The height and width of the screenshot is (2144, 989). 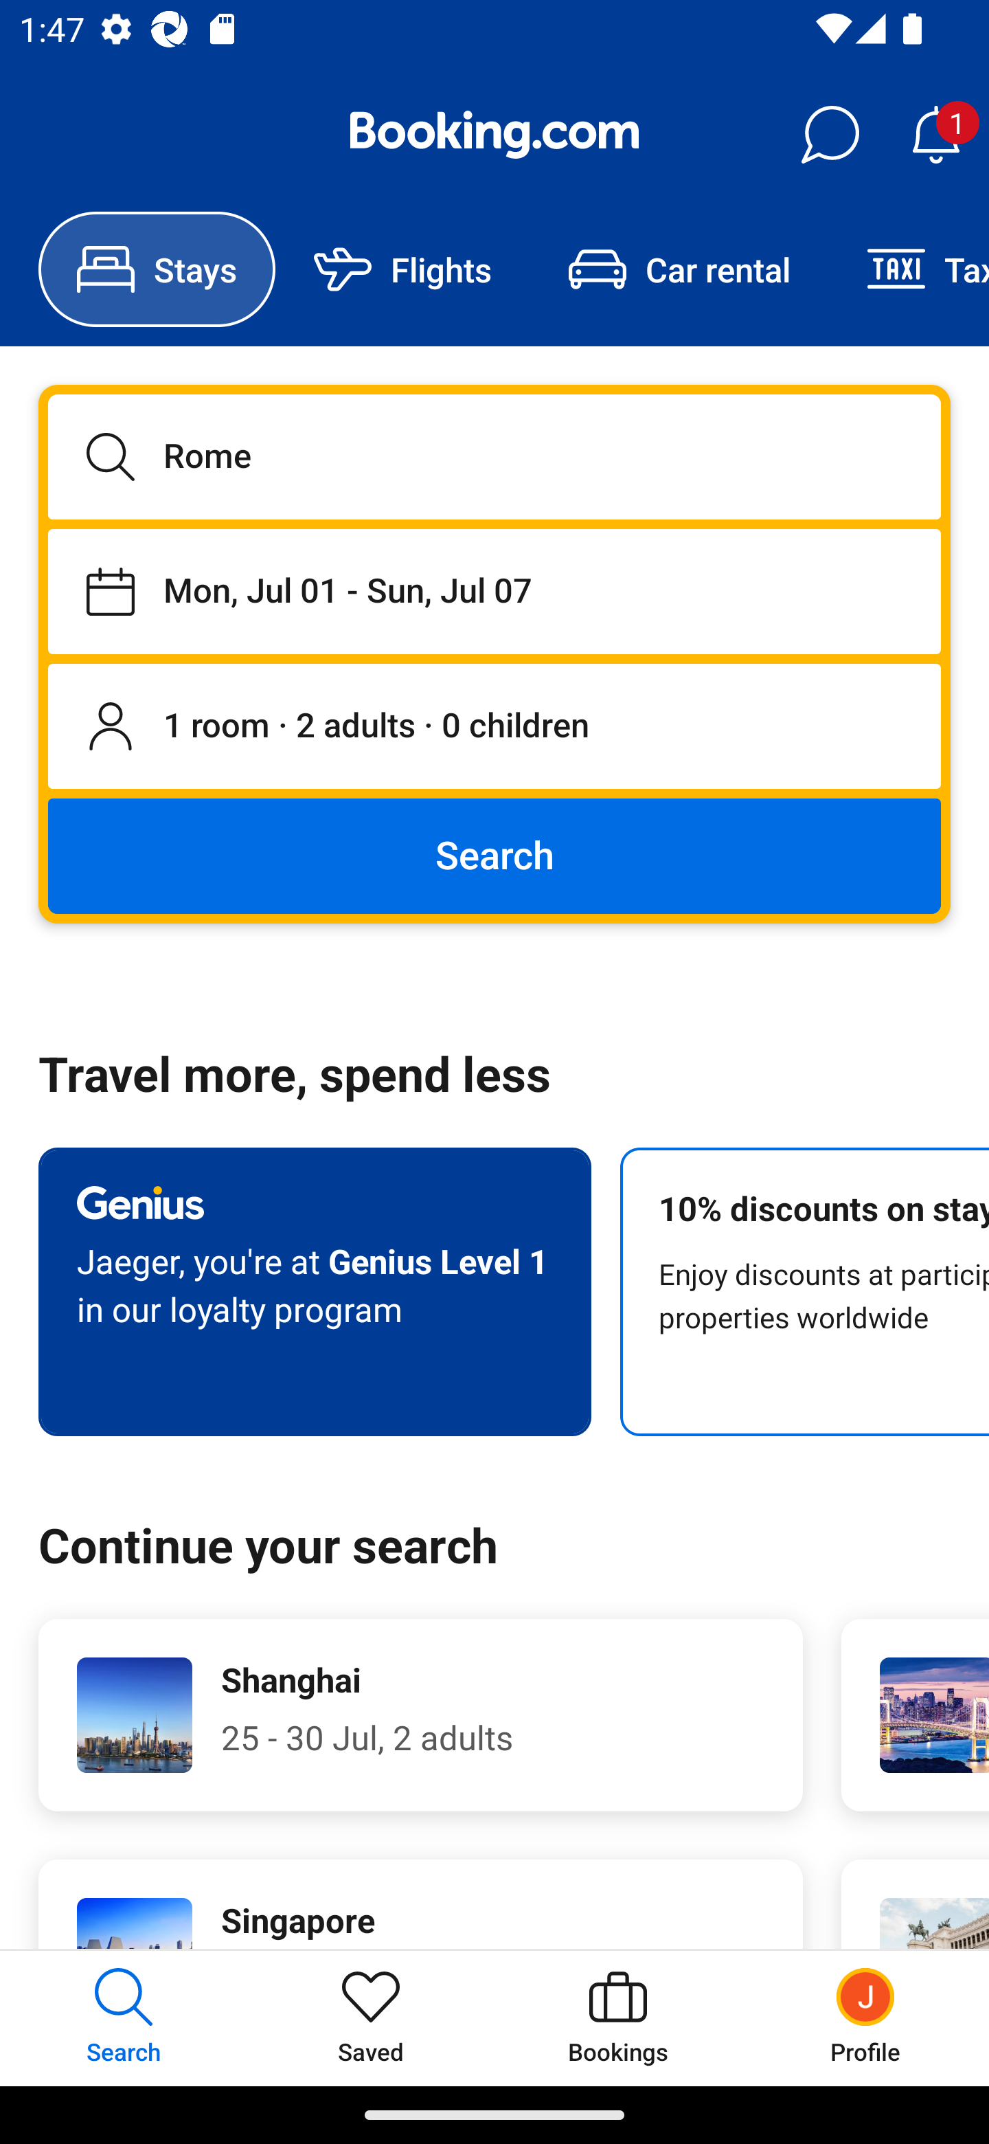 I want to click on Messages, so click(x=830, y=135).